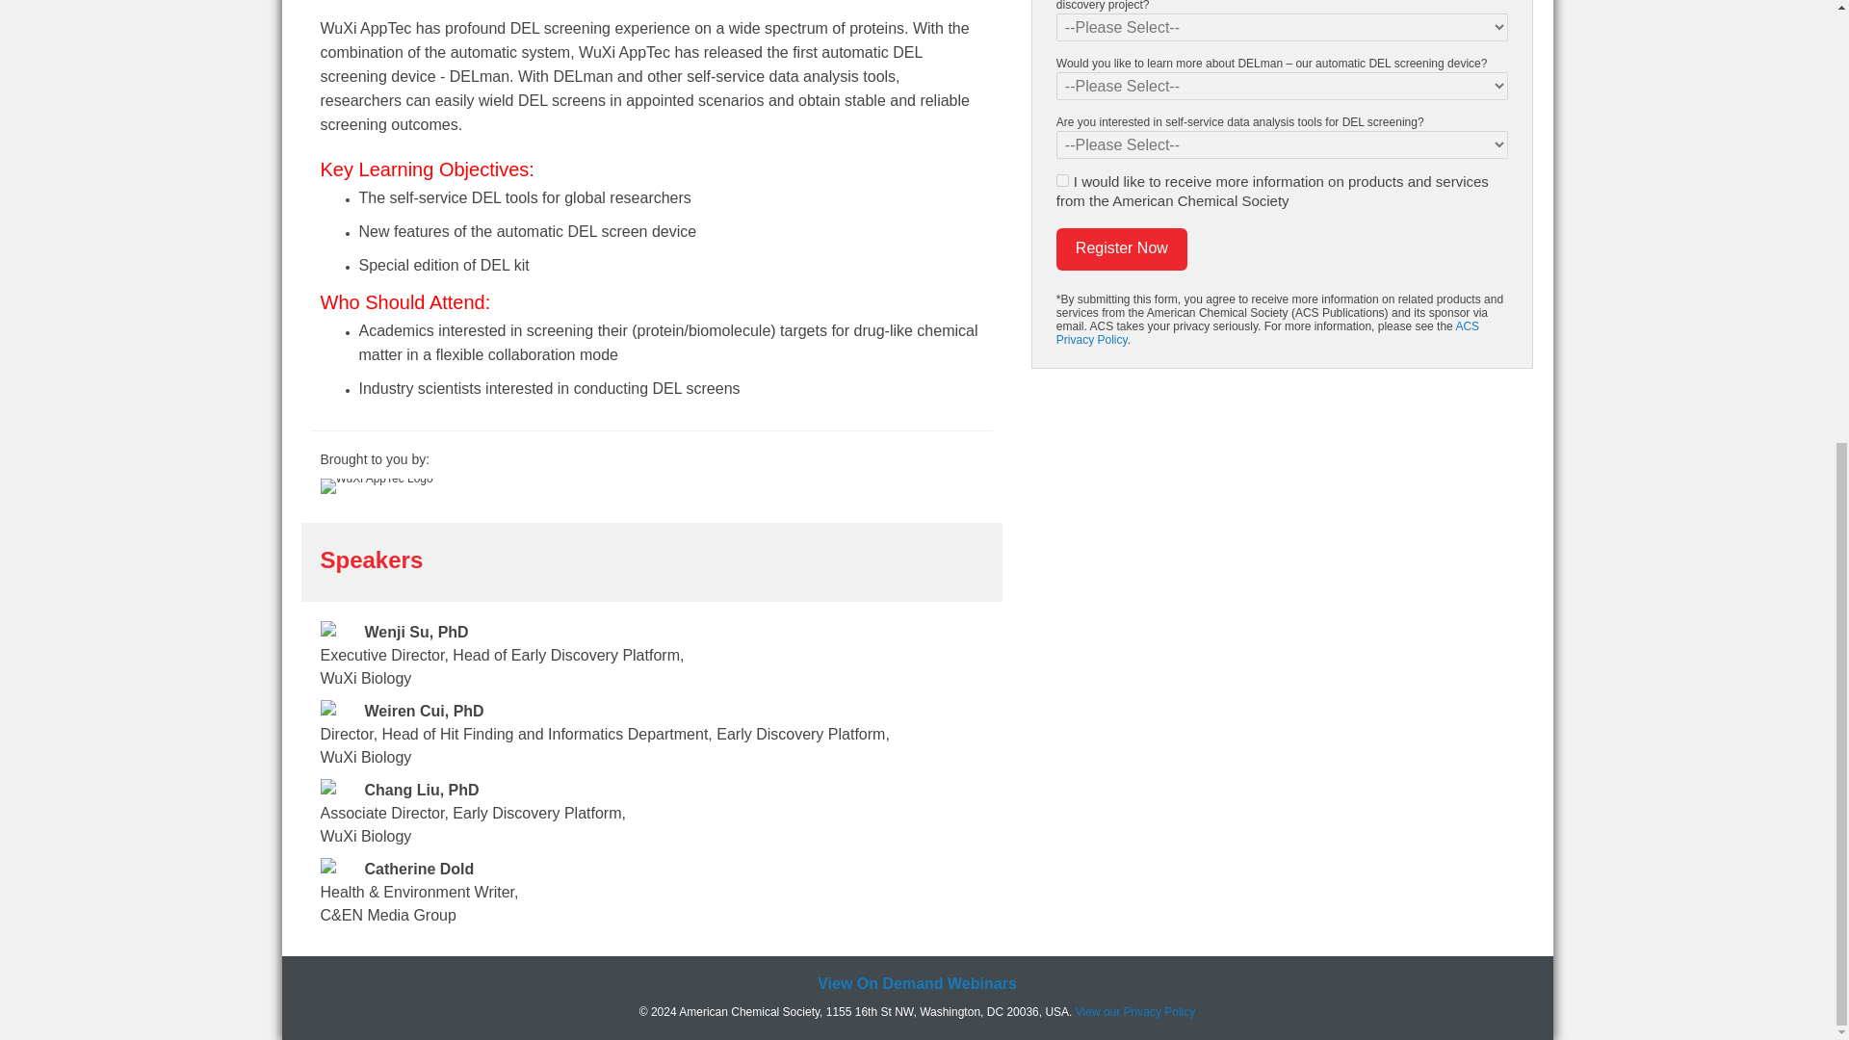 This screenshot has width=1849, height=1040. I want to click on on, so click(1061, 181).